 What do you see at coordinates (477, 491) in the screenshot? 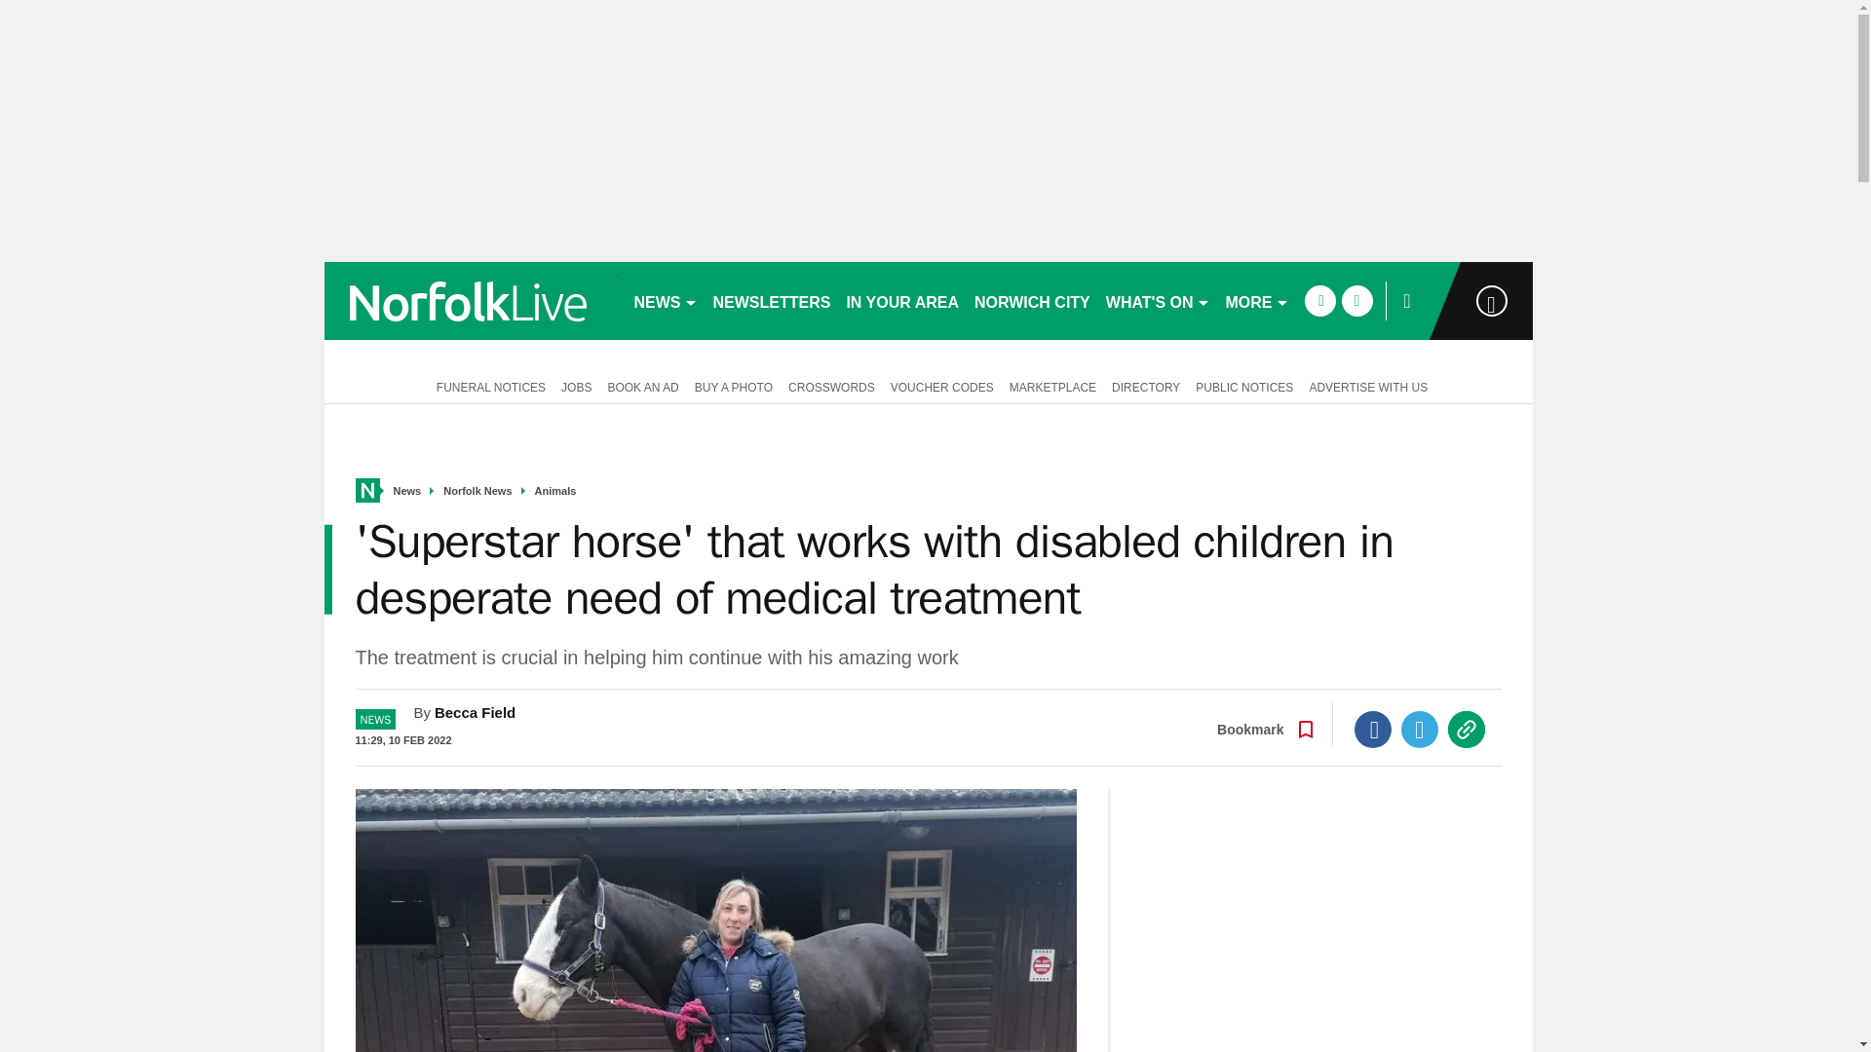
I see `Norfolk News` at bounding box center [477, 491].